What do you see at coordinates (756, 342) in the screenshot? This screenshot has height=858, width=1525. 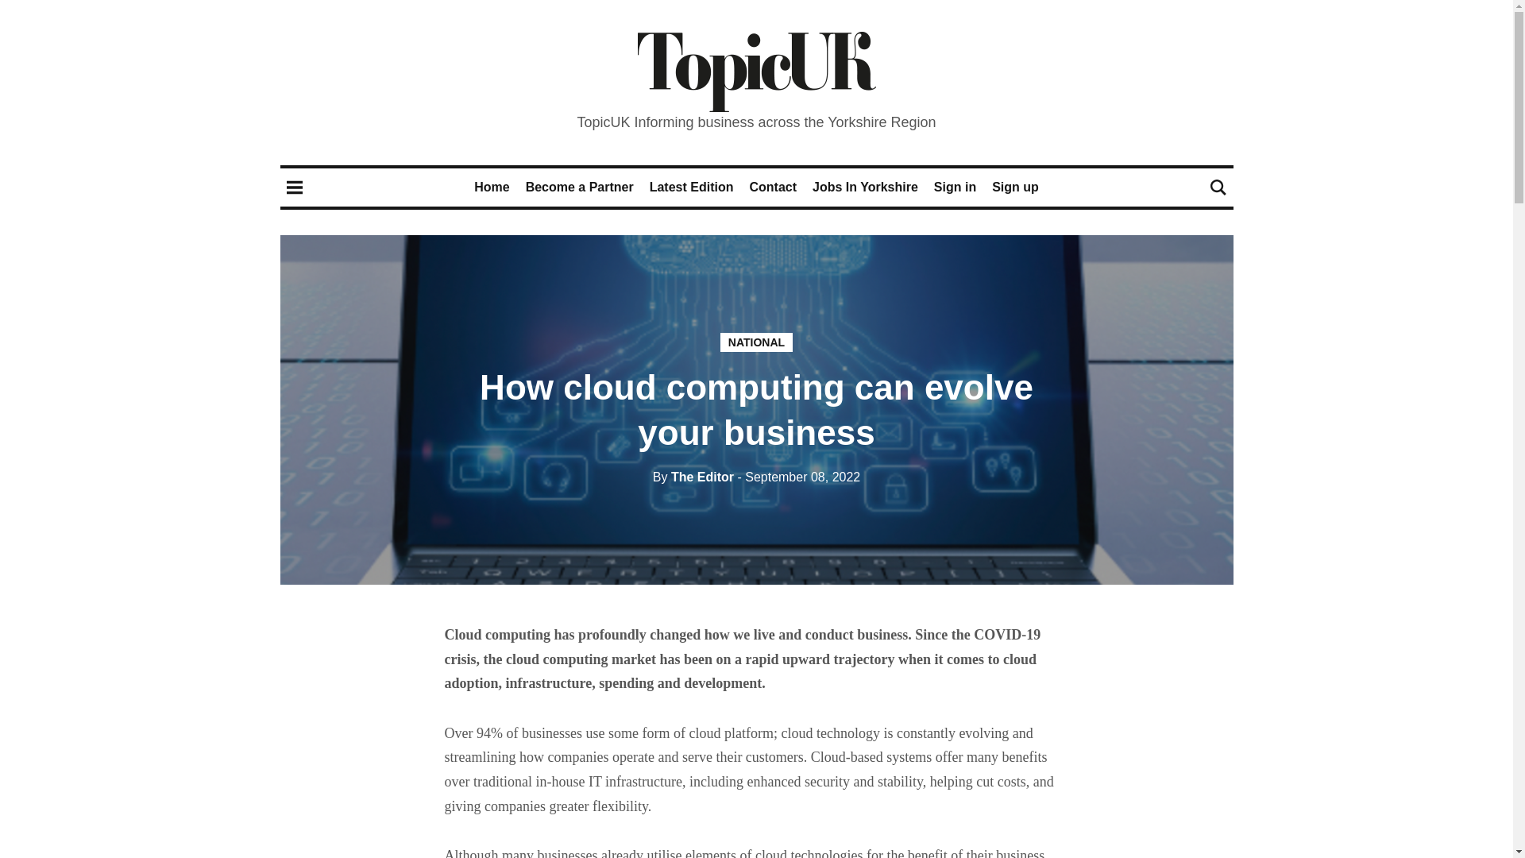 I see `NATIONAL` at bounding box center [756, 342].